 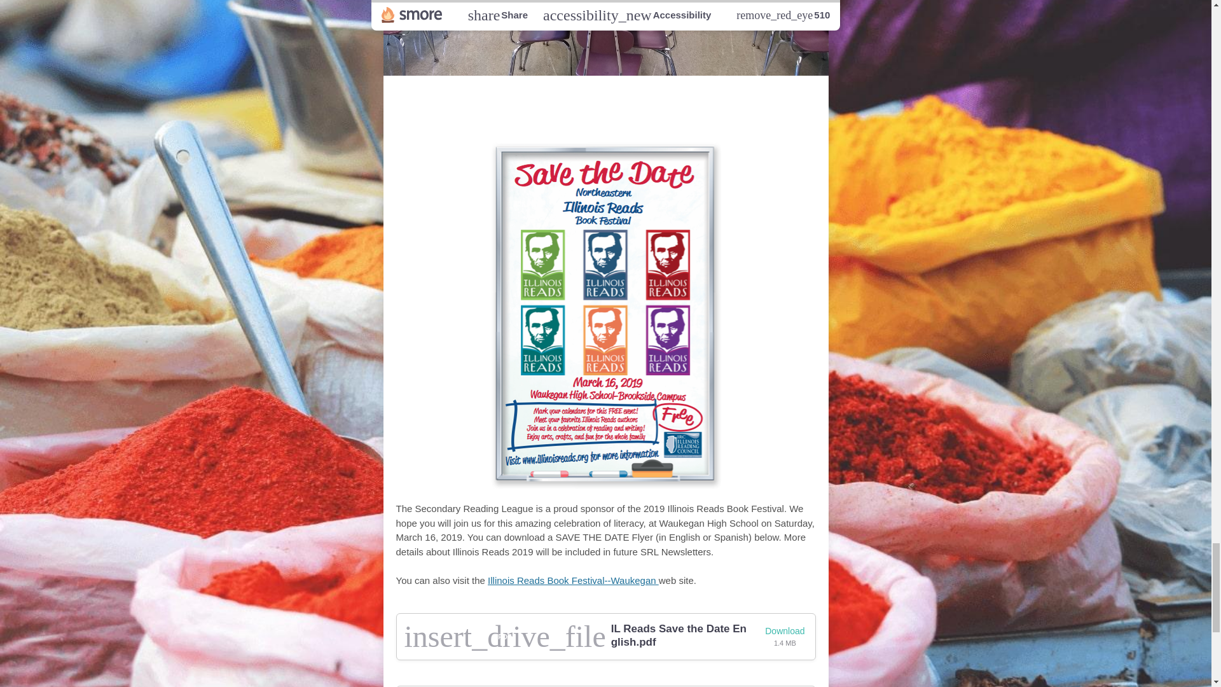 I want to click on IL Reads Save the Date English.pdf, so click(x=680, y=635).